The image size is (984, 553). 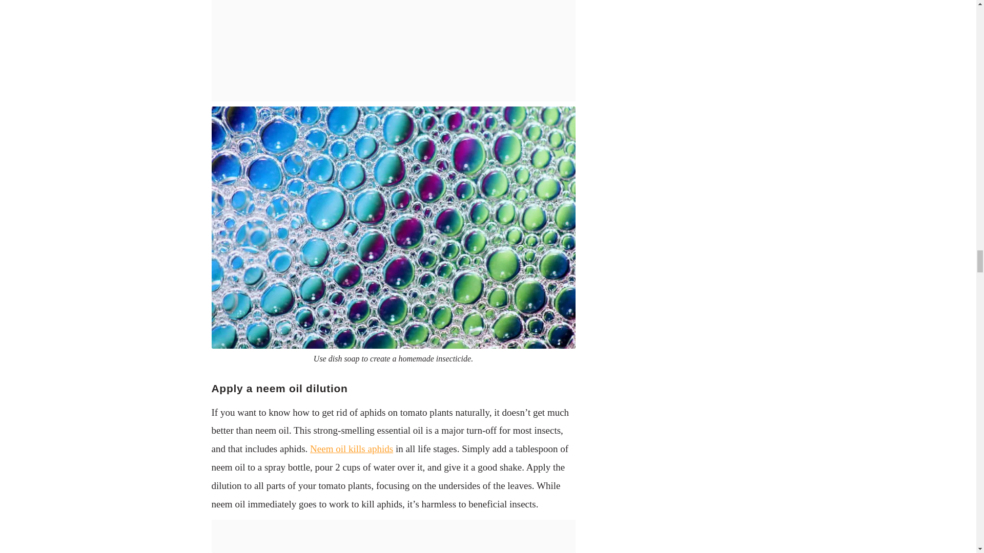 I want to click on Neem oil kills aphids, so click(x=351, y=449).